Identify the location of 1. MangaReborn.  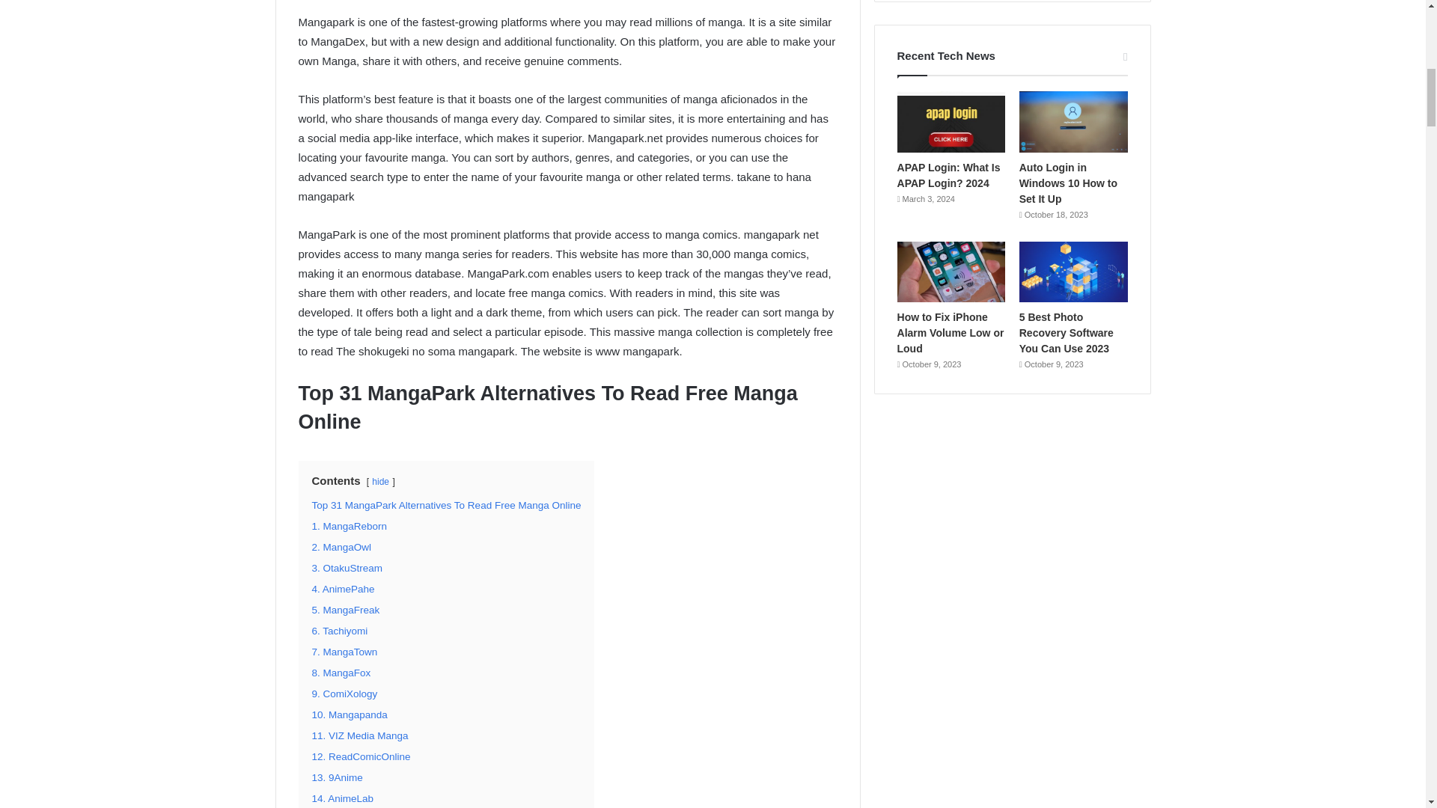
(349, 525).